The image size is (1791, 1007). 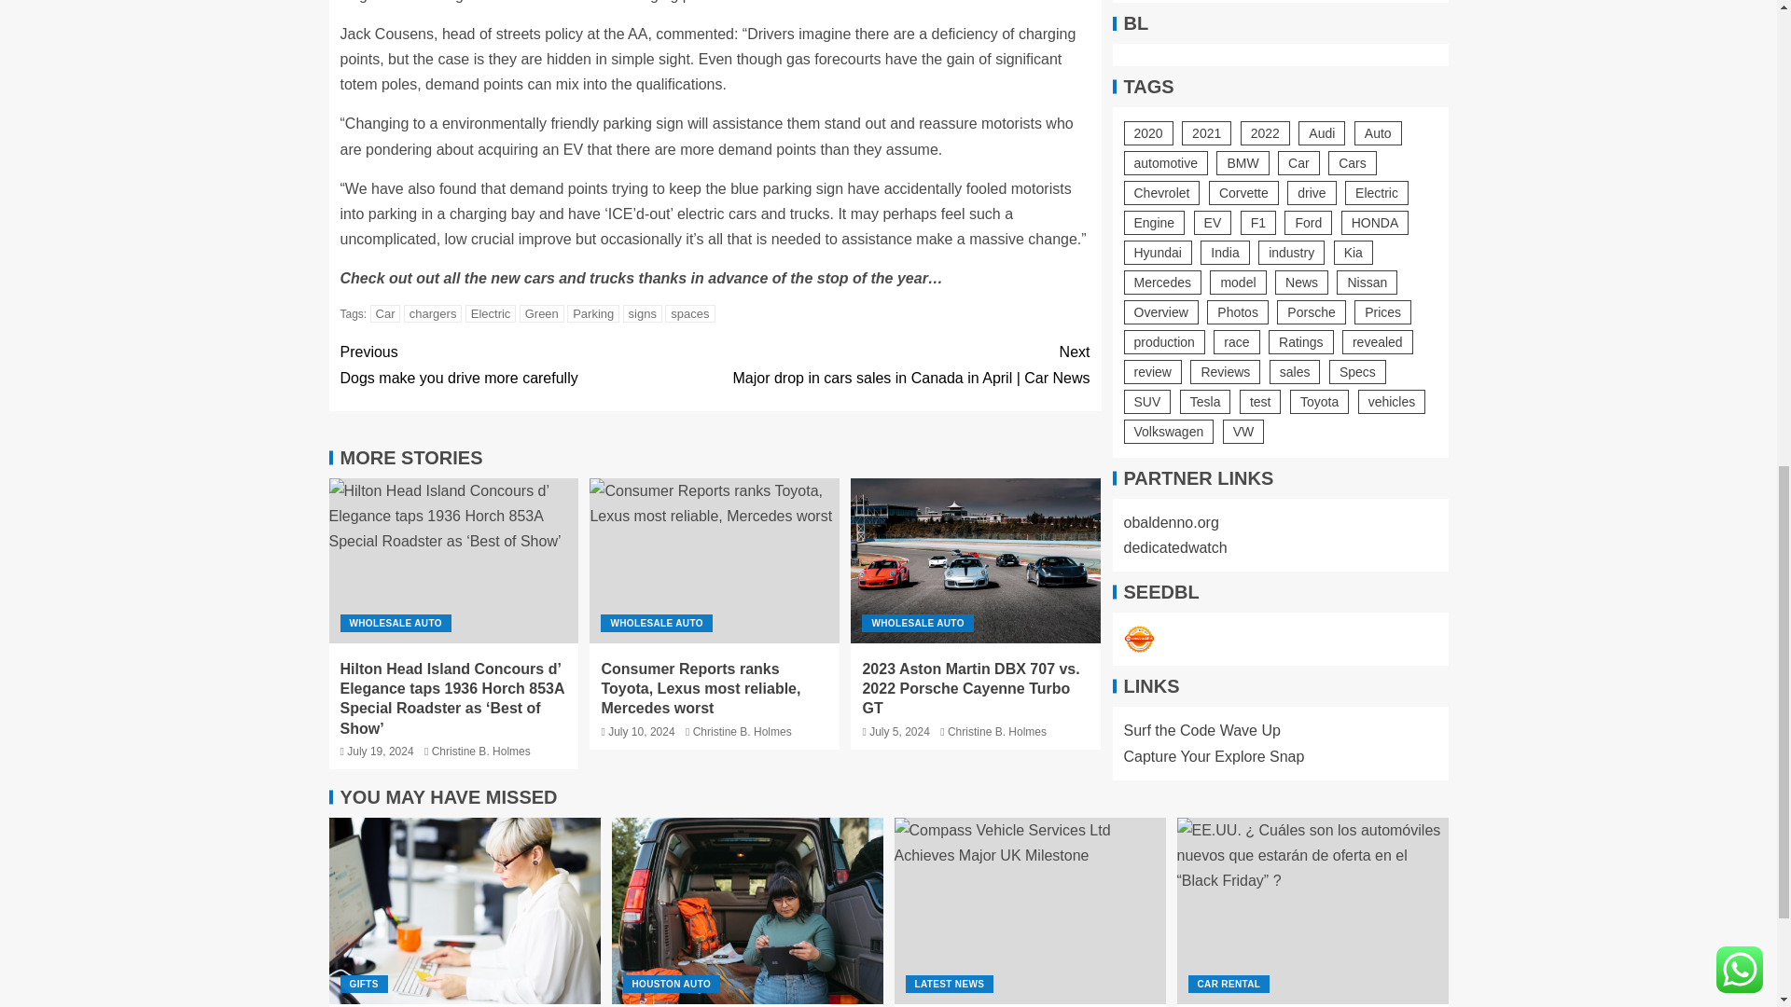 I want to click on chargers, so click(x=433, y=313).